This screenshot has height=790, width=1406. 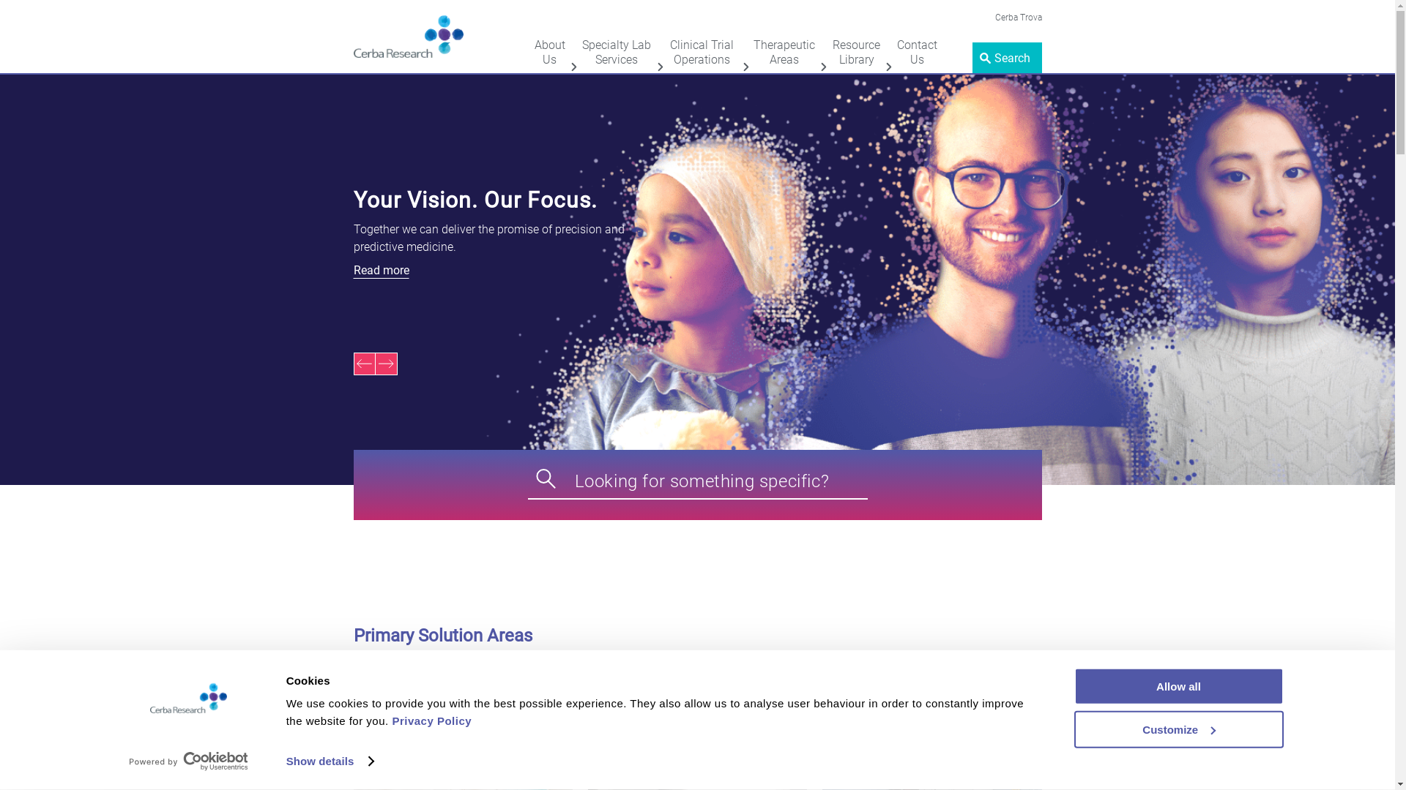 I want to click on Toggle menu for About Us, so click(x=573, y=67).